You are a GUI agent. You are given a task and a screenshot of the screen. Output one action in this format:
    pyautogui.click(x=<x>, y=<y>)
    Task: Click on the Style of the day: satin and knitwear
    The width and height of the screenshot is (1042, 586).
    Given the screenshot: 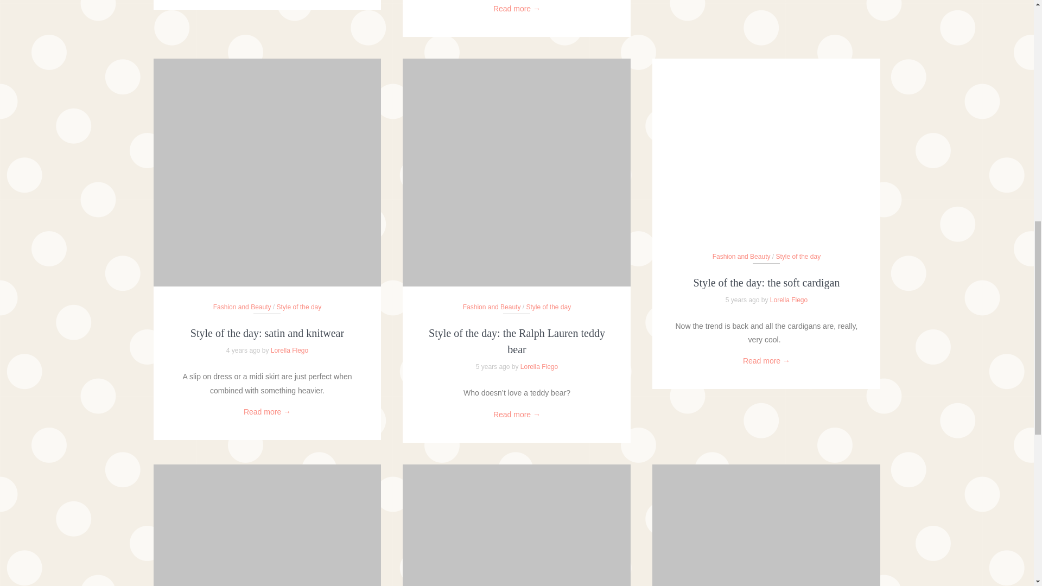 What is the action you would take?
    pyautogui.click(x=267, y=333)
    